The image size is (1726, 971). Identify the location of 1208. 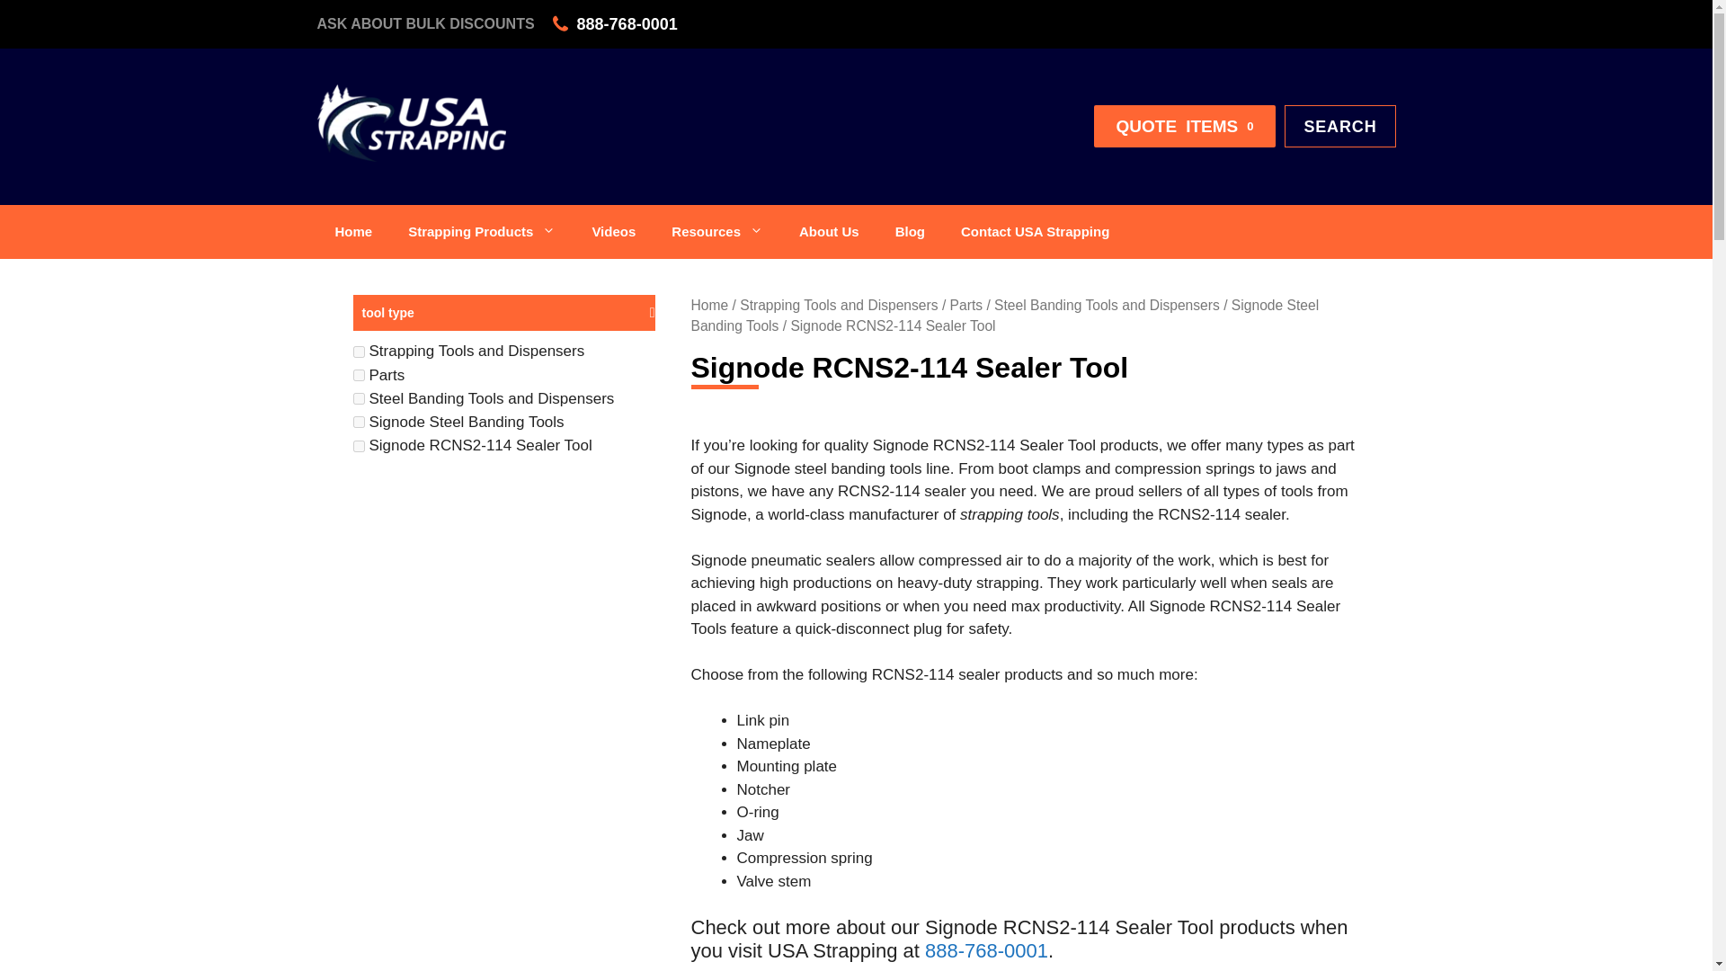
(358, 446).